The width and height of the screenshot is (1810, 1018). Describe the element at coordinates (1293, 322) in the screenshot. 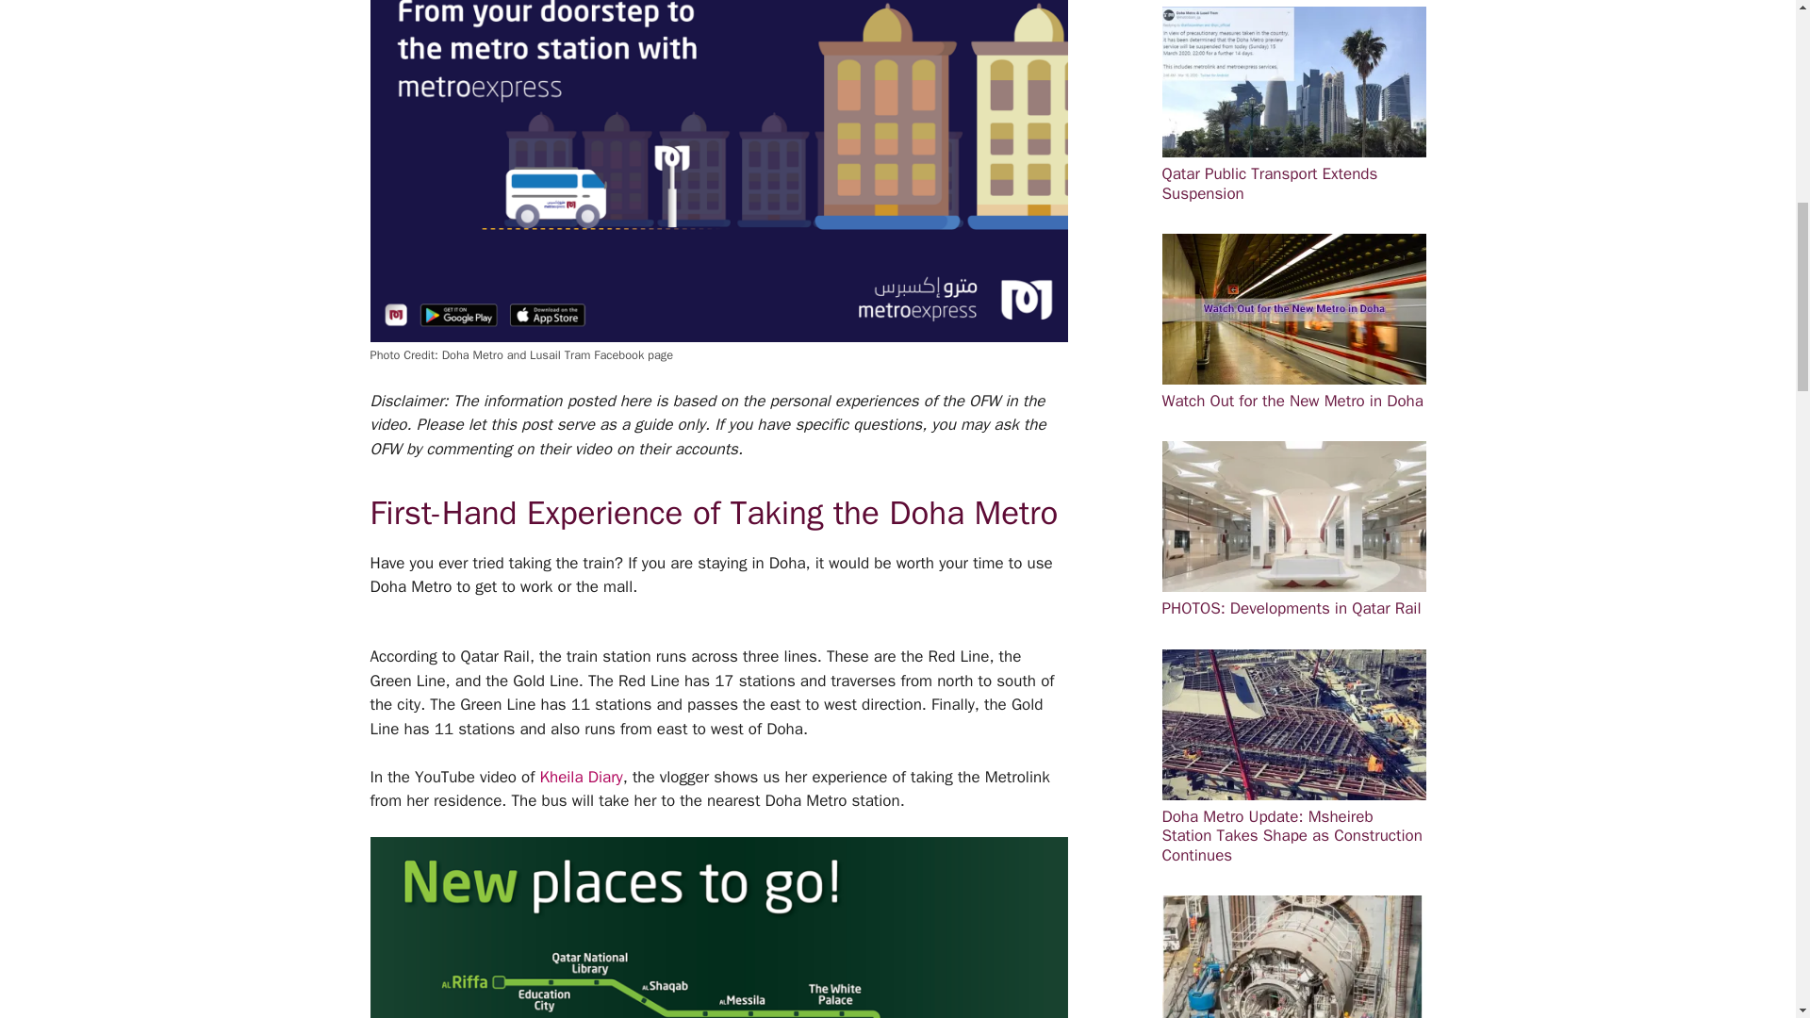

I see `Watch Out for the New Metro in Doha` at that location.